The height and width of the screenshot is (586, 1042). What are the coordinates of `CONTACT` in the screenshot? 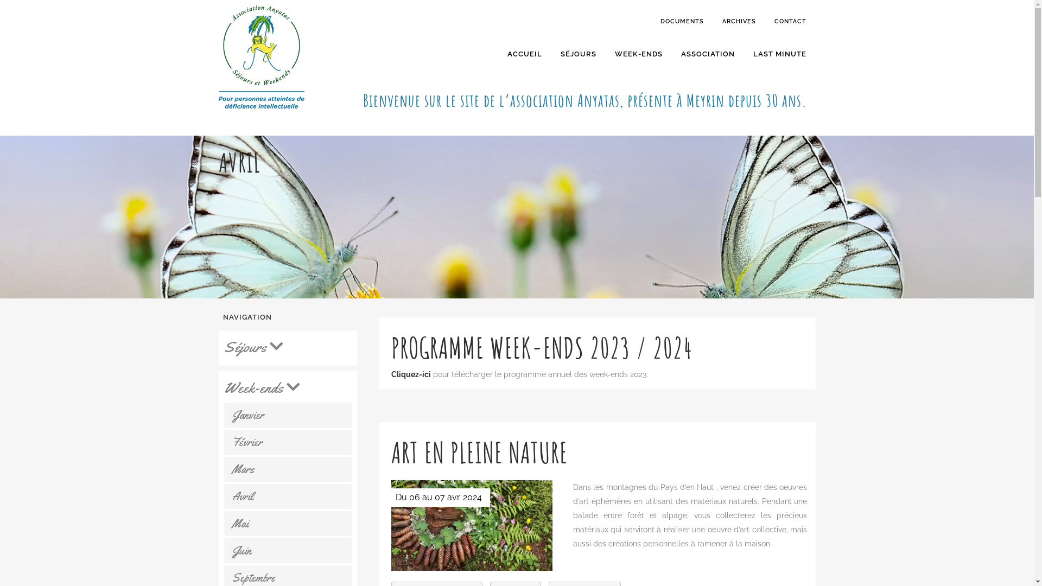 It's located at (790, 22).